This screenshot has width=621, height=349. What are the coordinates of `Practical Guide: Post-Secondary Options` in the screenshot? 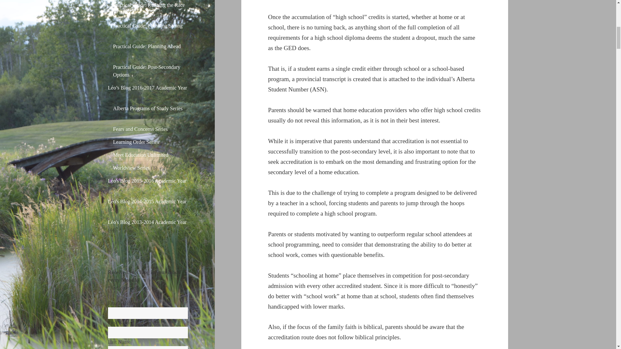 It's located at (147, 70).